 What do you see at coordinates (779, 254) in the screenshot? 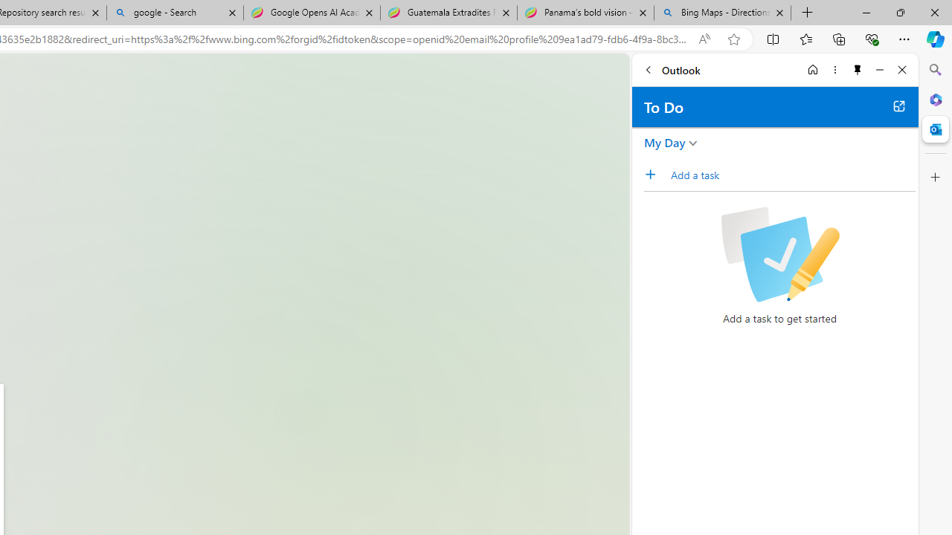
I see `Checkbox with a pencil` at bounding box center [779, 254].